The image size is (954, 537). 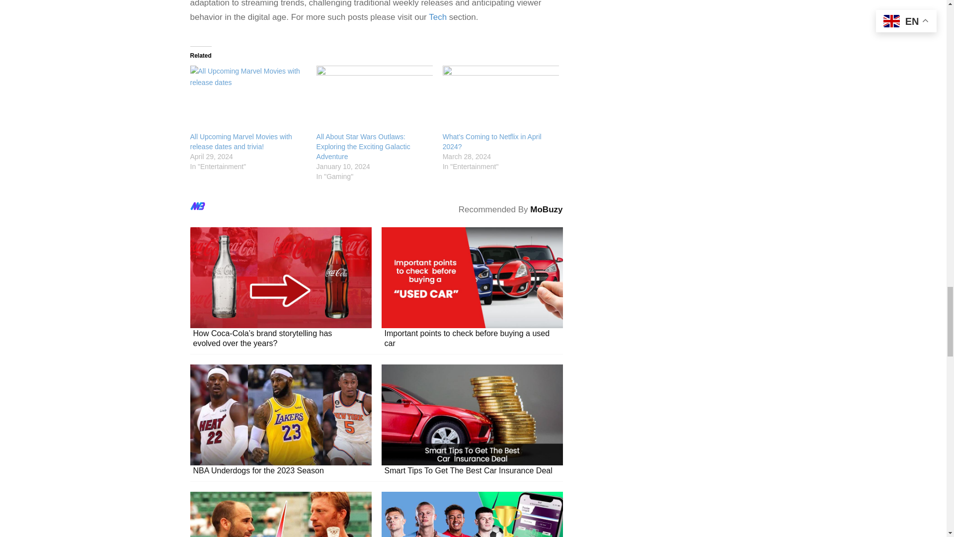 What do you see at coordinates (437, 17) in the screenshot?
I see `Tech` at bounding box center [437, 17].